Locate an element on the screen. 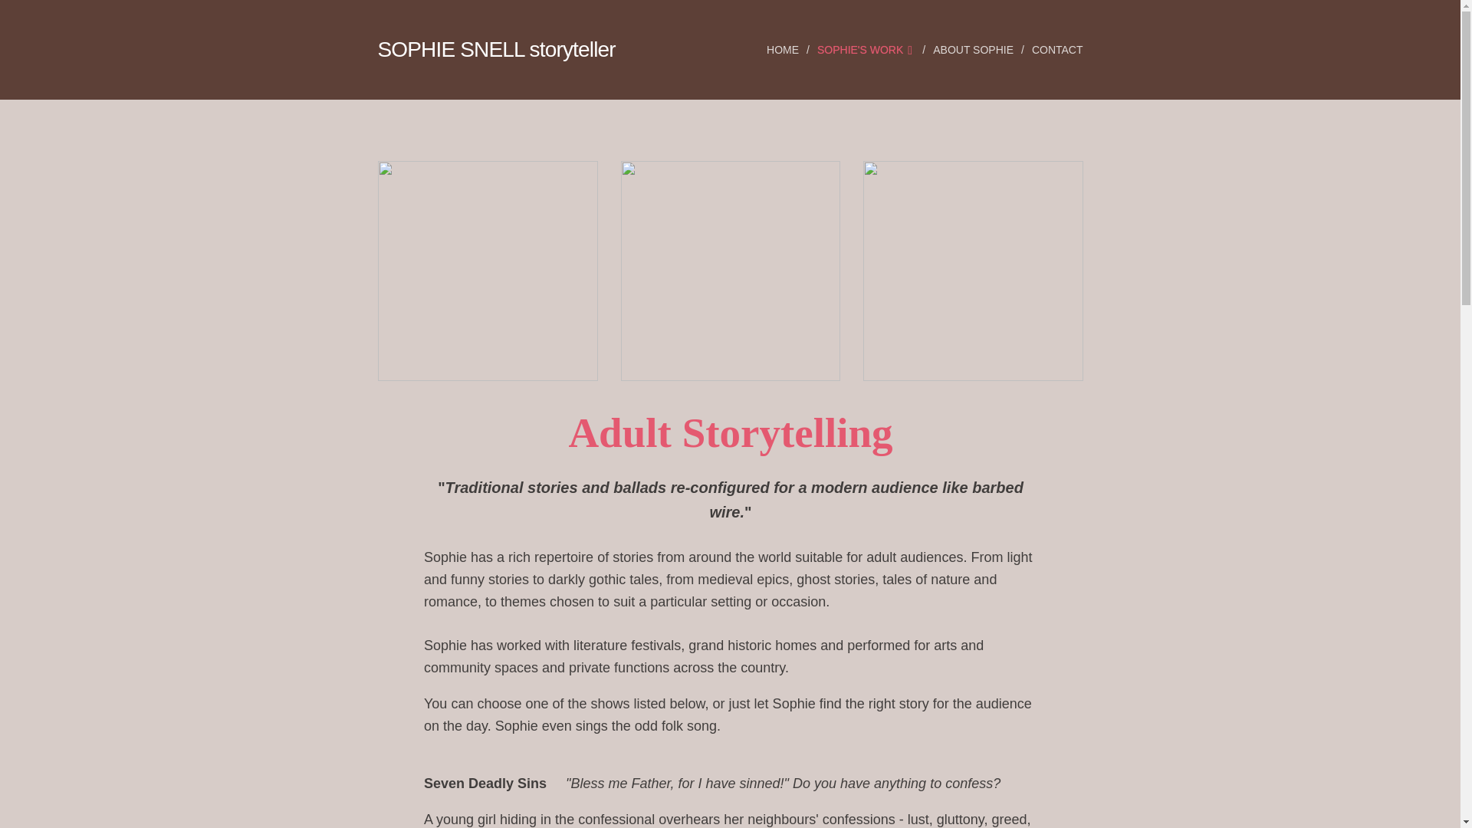 Image resolution: width=1472 pixels, height=828 pixels. SOPHIE'S WORK is located at coordinates (868, 49).